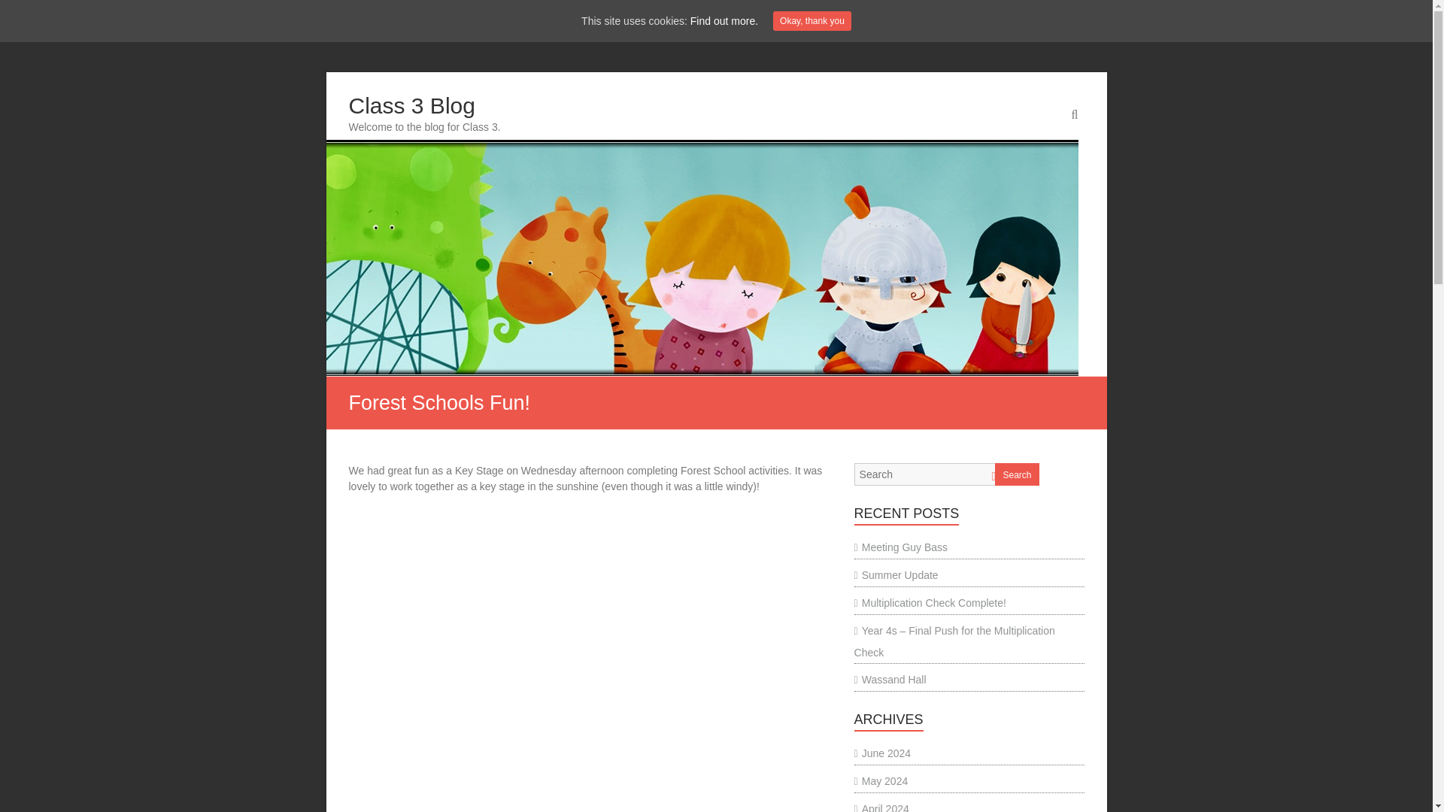 Image resolution: width=1444 pixels, height=812 pixels. Describe the element at coordinates (881, 807) in the screenshot. I see `April 2024` at that location.